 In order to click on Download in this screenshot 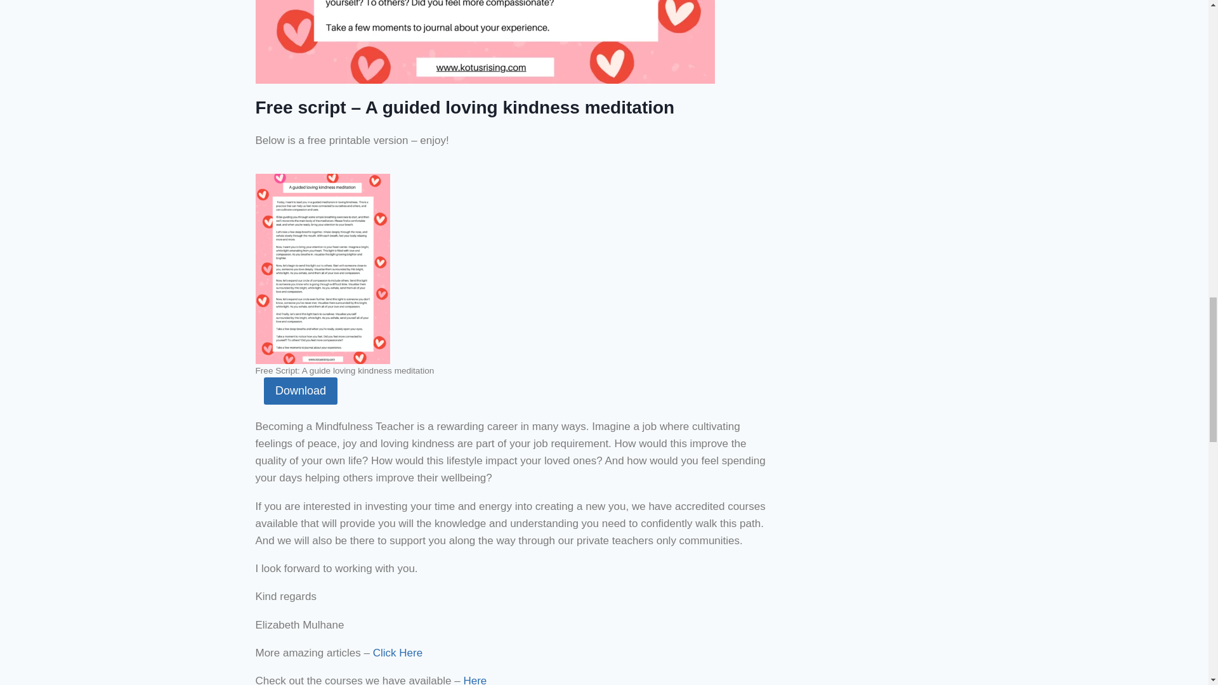, I will do `click(301, 391)`.